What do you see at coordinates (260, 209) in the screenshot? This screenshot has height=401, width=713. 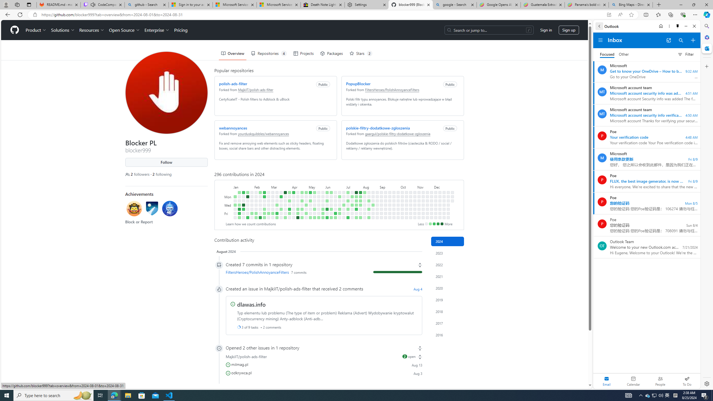 I see `No contributions on February 15th.` at bounding box center [260, 209].